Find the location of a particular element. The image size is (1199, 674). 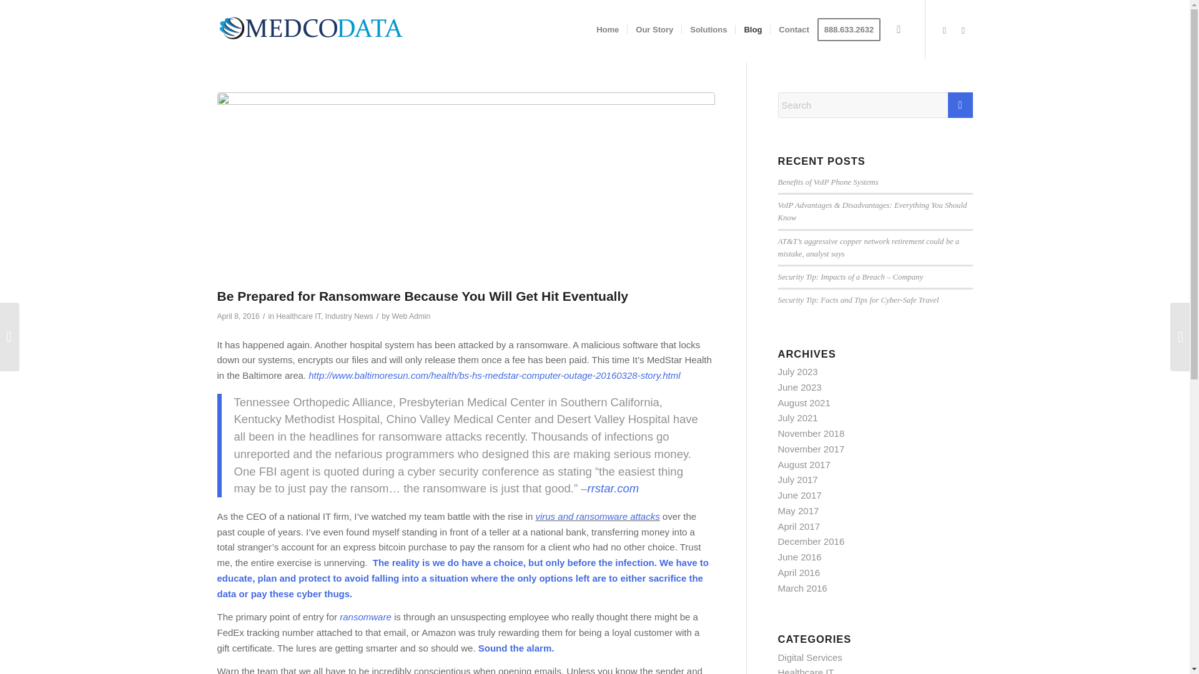

ransomware is located at coordinates (365, 617).